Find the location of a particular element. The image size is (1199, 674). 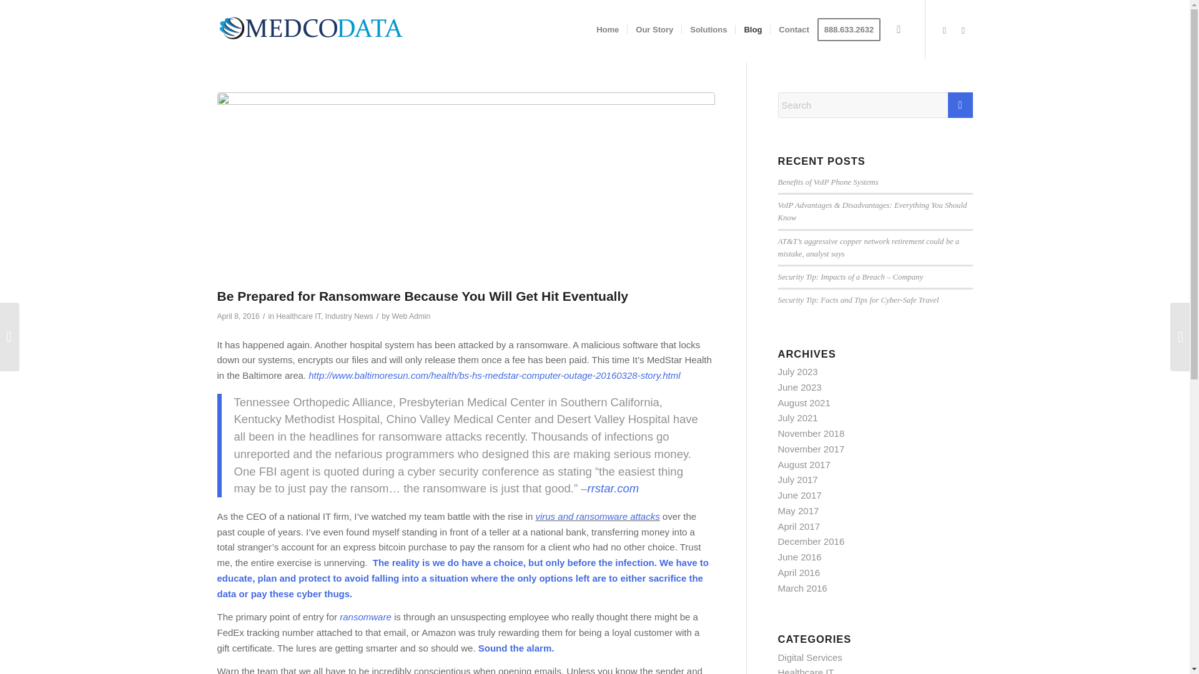

ransomware is located at coordinates (365, 617).